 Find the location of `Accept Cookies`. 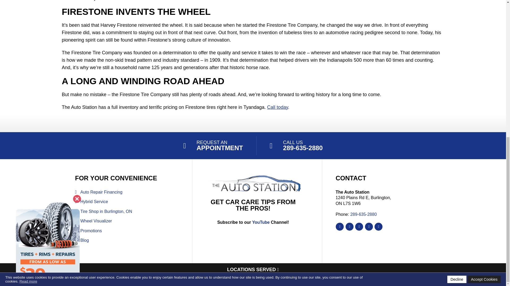

Accept Cookies is located at coordinates (484, 16).